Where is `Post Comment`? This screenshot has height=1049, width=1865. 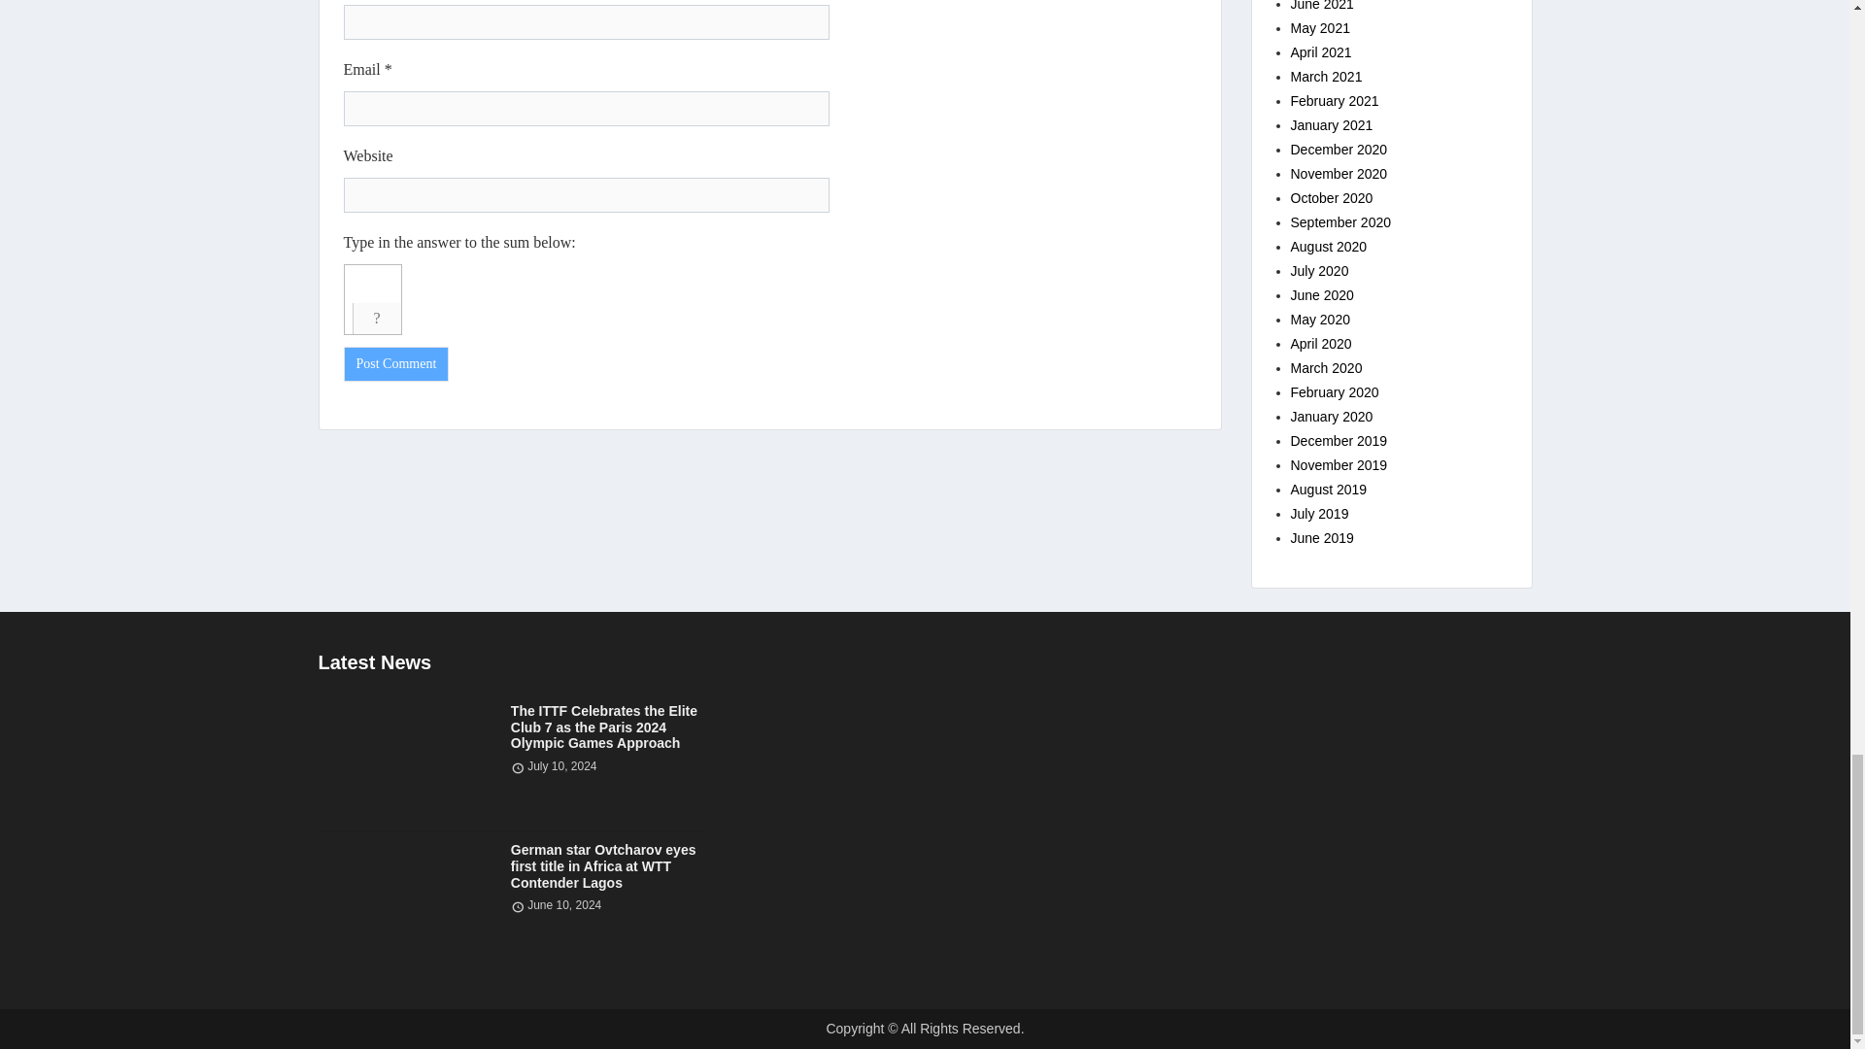
Post Comment is located at coordinates (396, 364).